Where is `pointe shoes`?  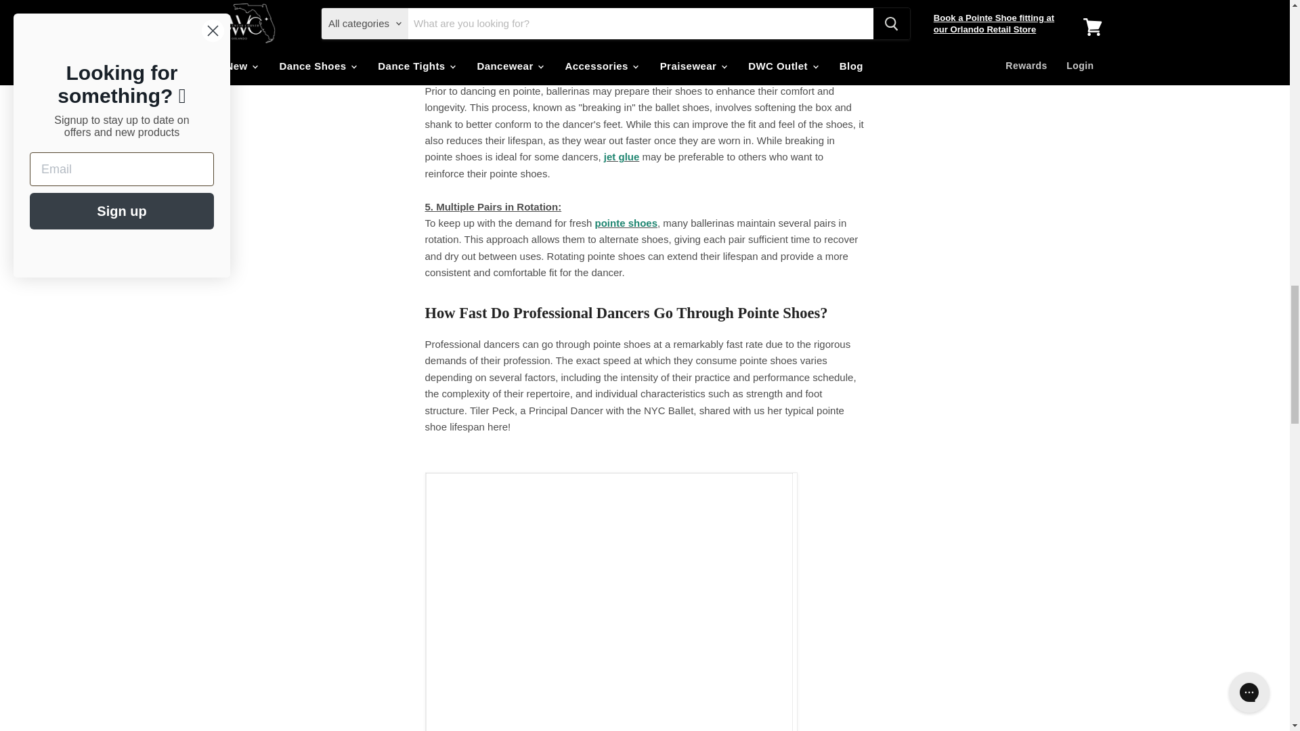
pointe shoes is located at coordinates (626, 223).